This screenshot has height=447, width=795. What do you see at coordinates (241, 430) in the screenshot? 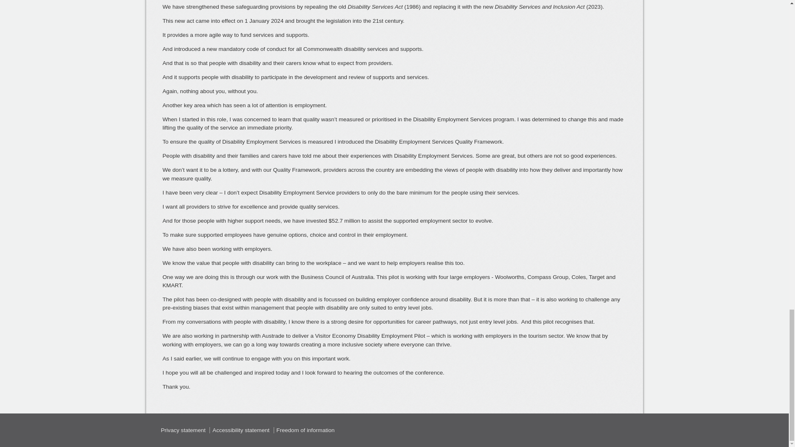
I see `Accessibility statement` at bounding box center [241, 430].